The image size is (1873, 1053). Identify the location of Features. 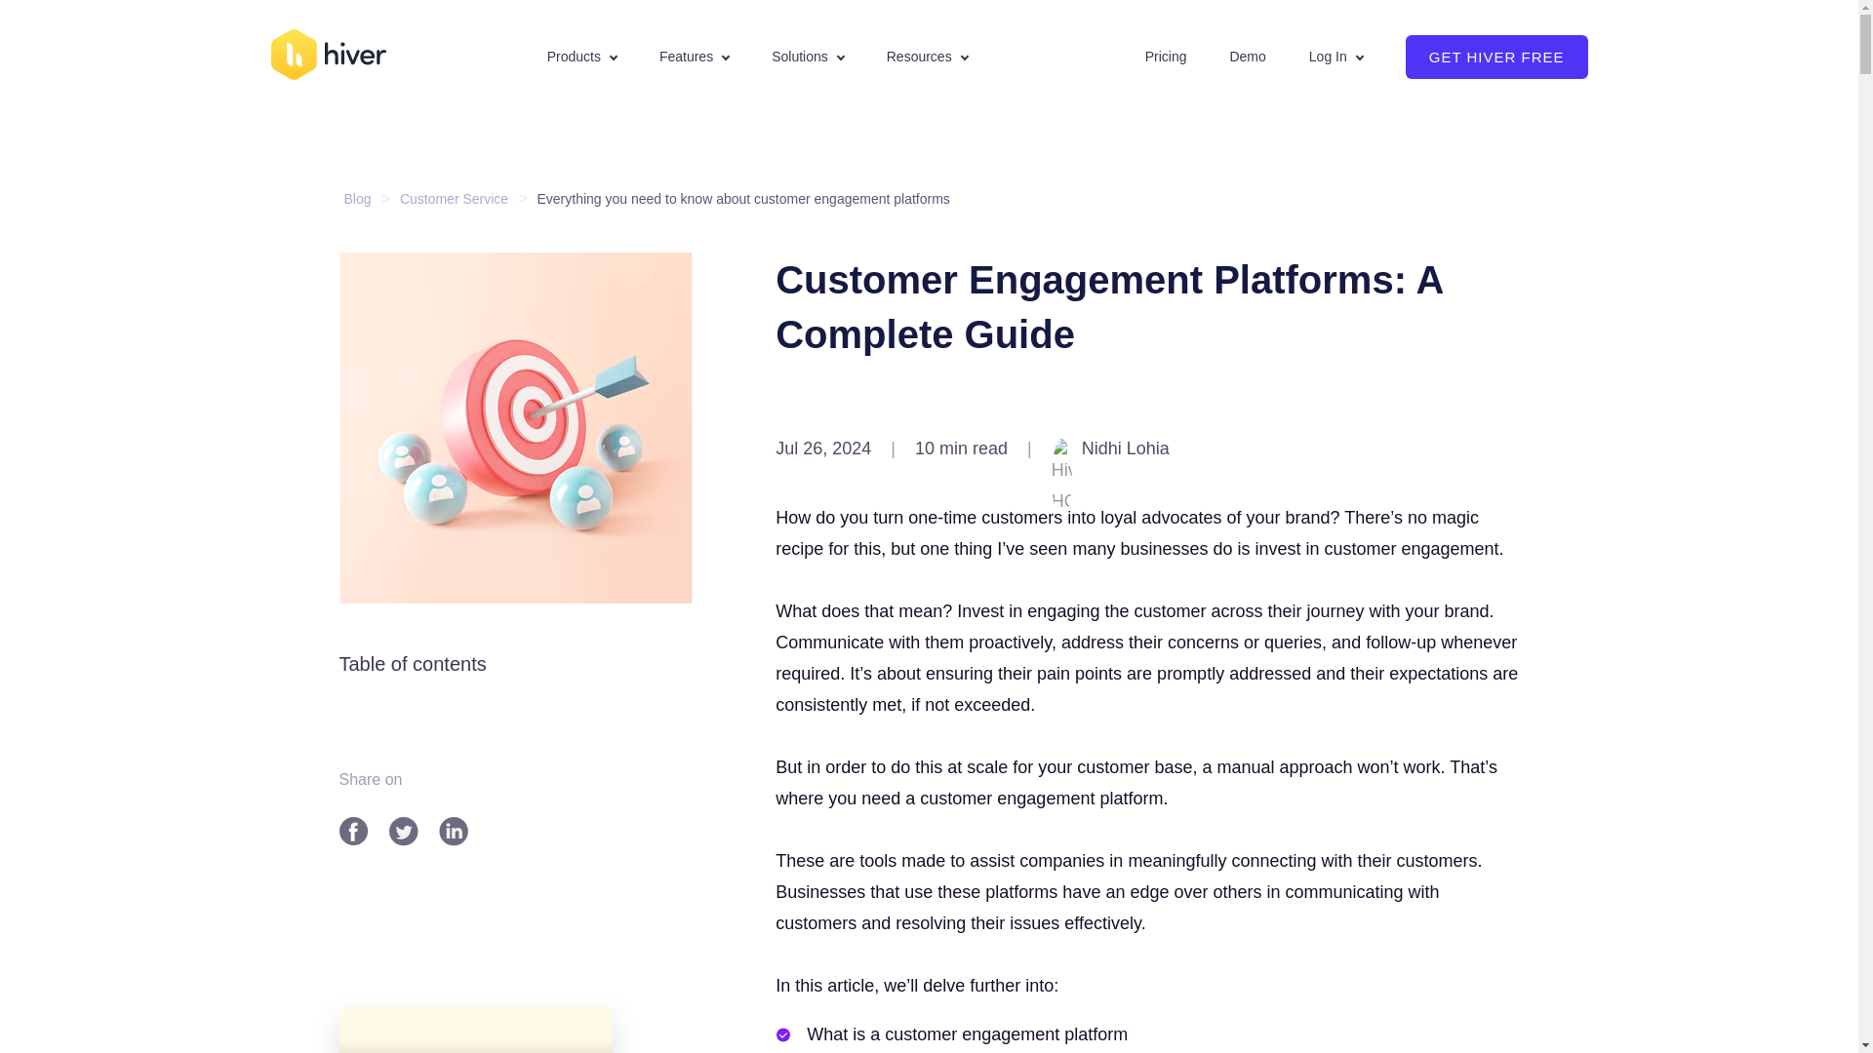
(693, 57).